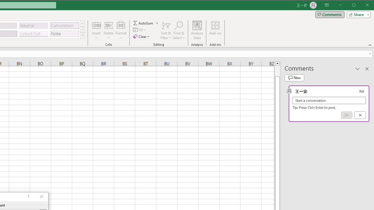 This screenshot has width=374, height=210. I want to click on Sort & Filter, so click(166, 30).